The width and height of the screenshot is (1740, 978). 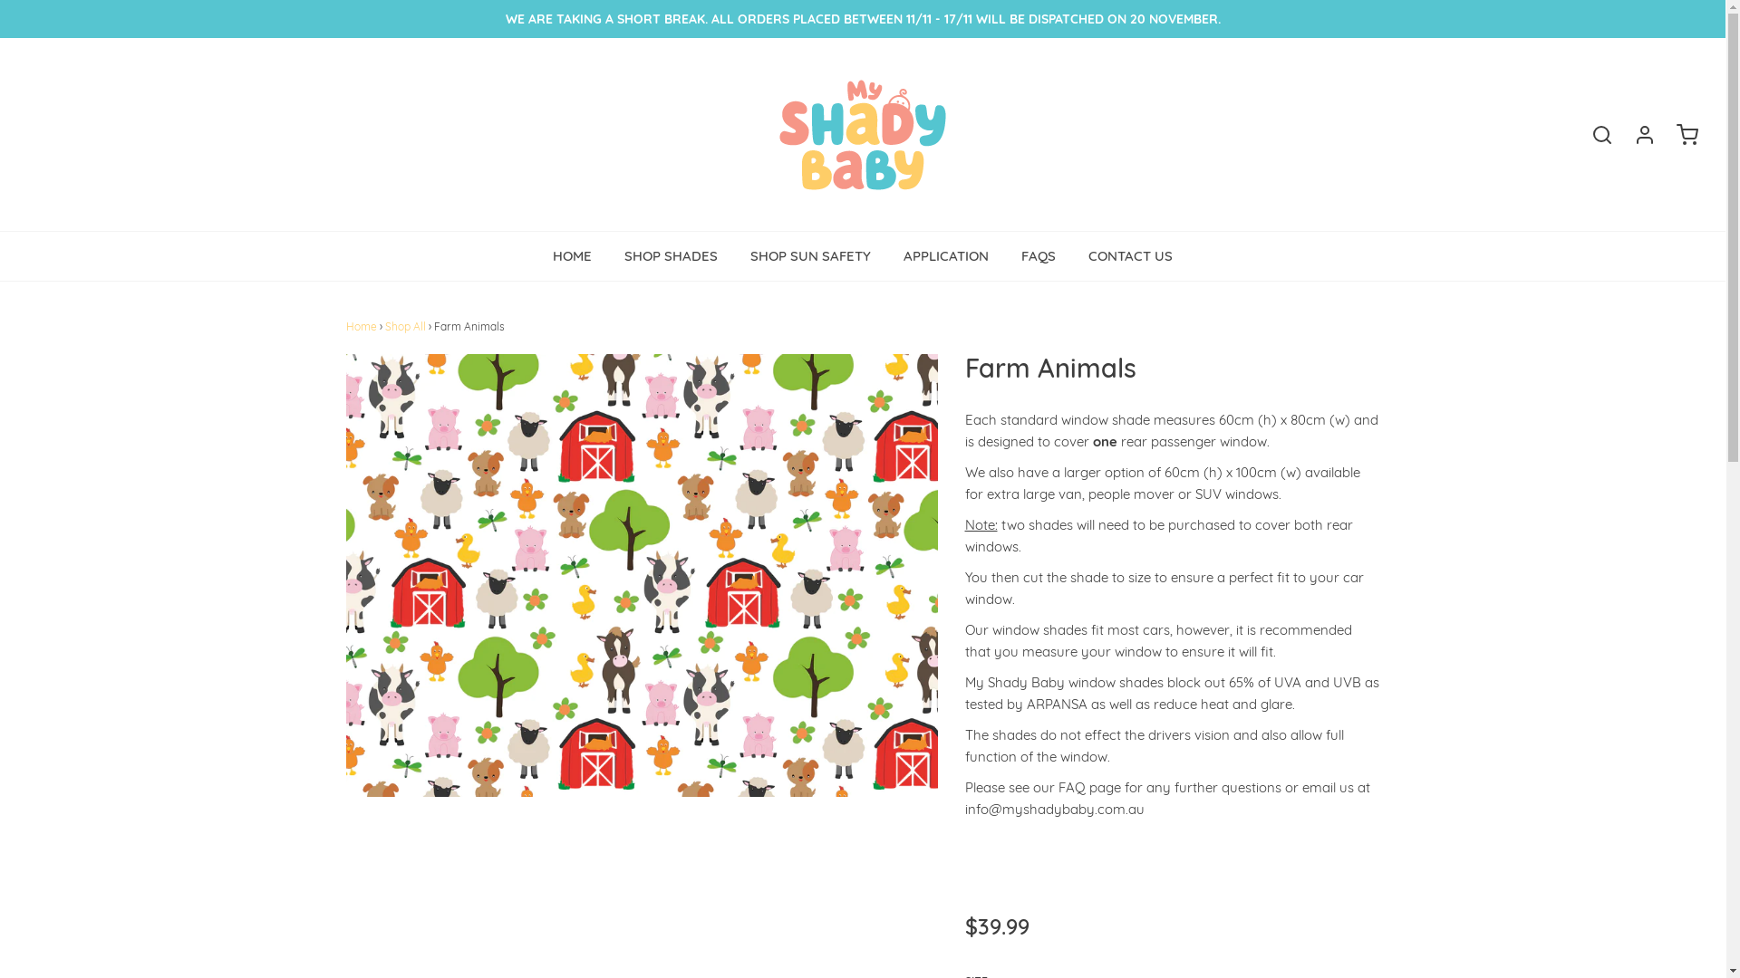 I want to click on APPLICATION, so click(x=946, y=256).